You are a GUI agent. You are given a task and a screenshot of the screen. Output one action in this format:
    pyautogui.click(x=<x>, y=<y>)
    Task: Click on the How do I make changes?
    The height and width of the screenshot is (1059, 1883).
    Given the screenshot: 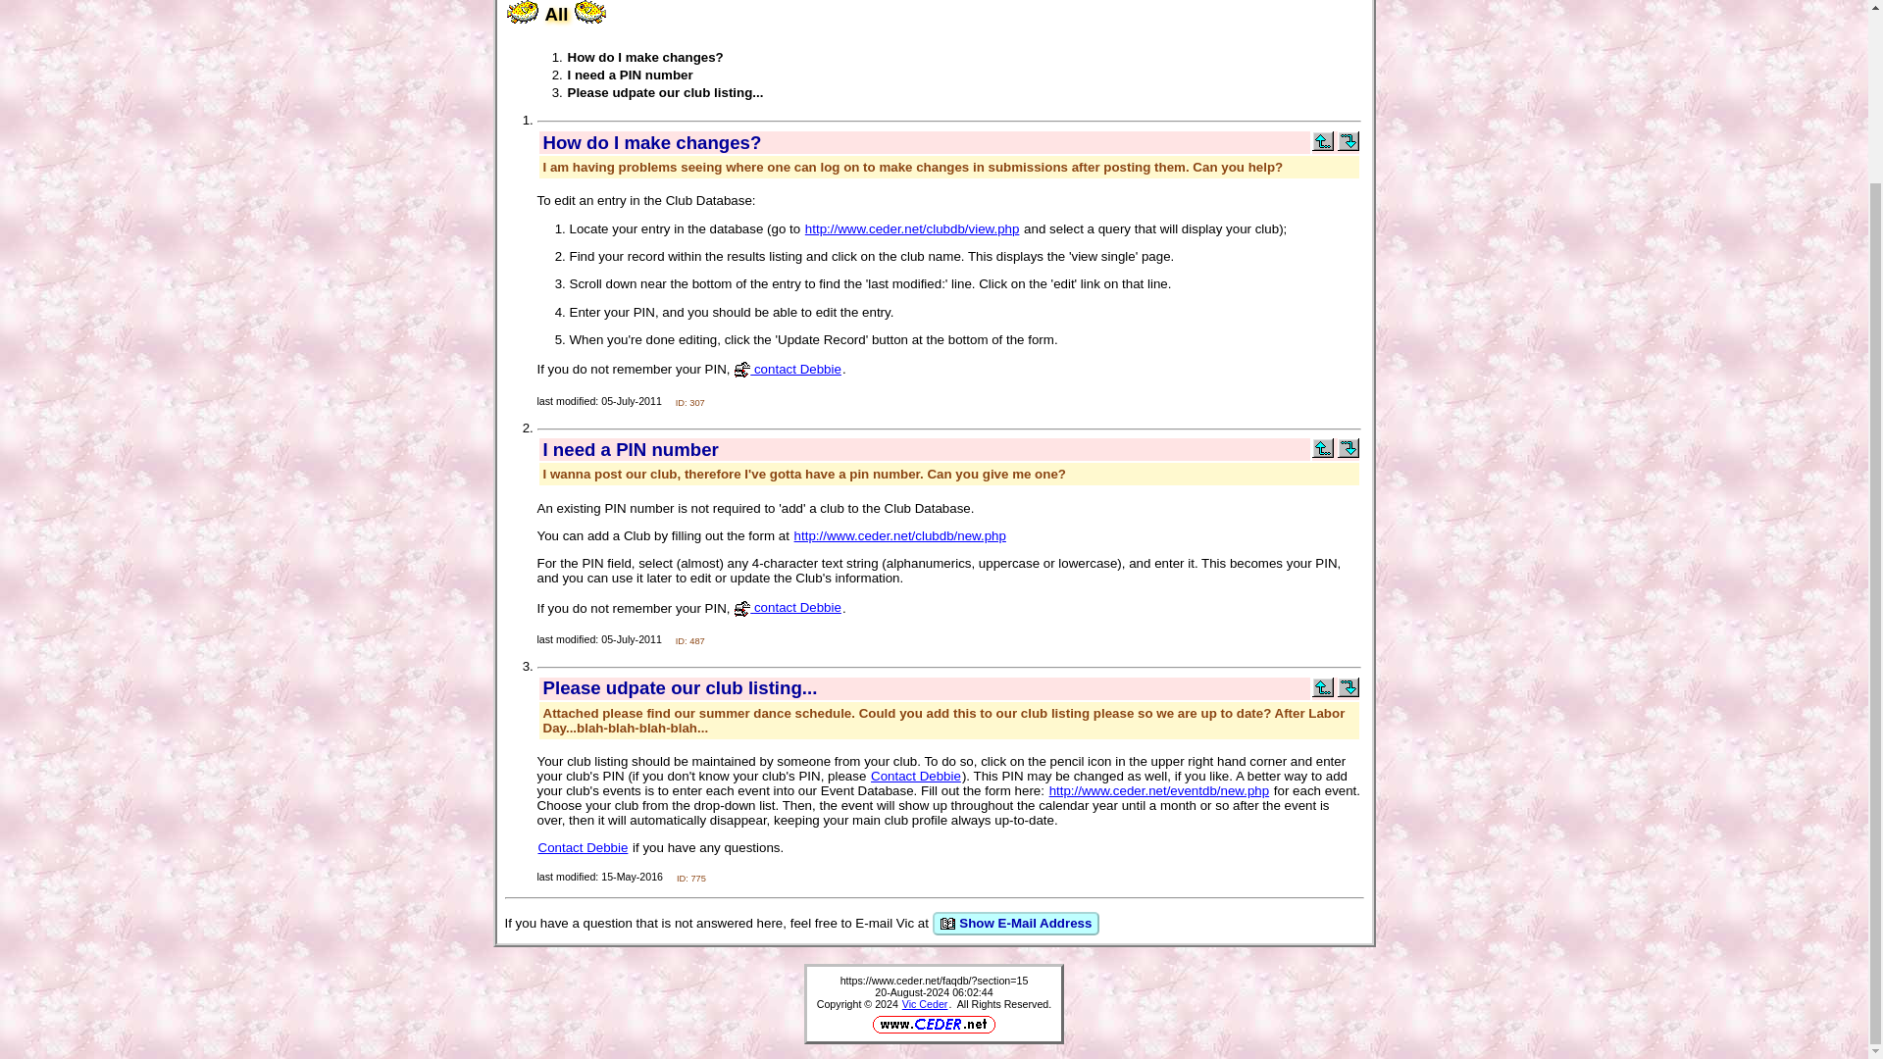 What is the action you would take?
    pyautogui.click(x=644, y=57)
    